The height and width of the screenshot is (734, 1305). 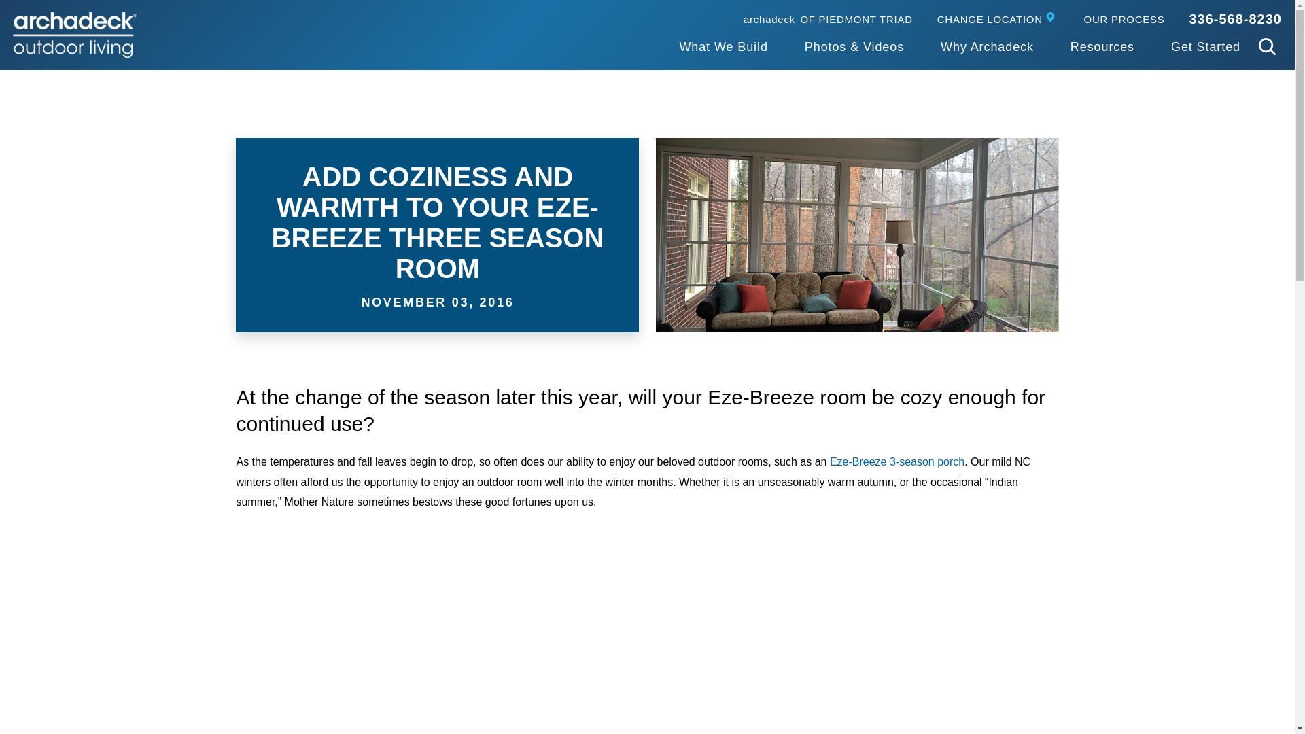 I want to click on What We Build, so click(x=998, y=18).